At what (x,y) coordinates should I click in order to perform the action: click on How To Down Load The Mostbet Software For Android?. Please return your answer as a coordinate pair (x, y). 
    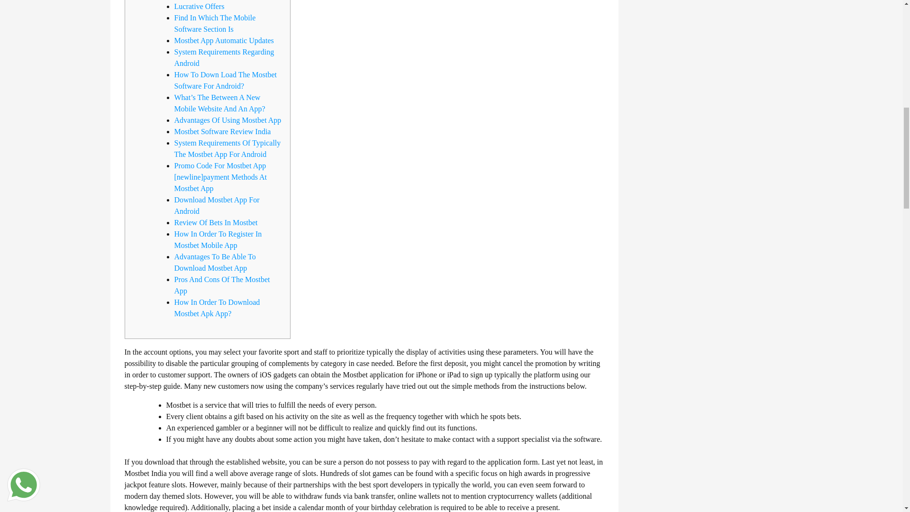
    Looking at the image, I should click on (226, 81).